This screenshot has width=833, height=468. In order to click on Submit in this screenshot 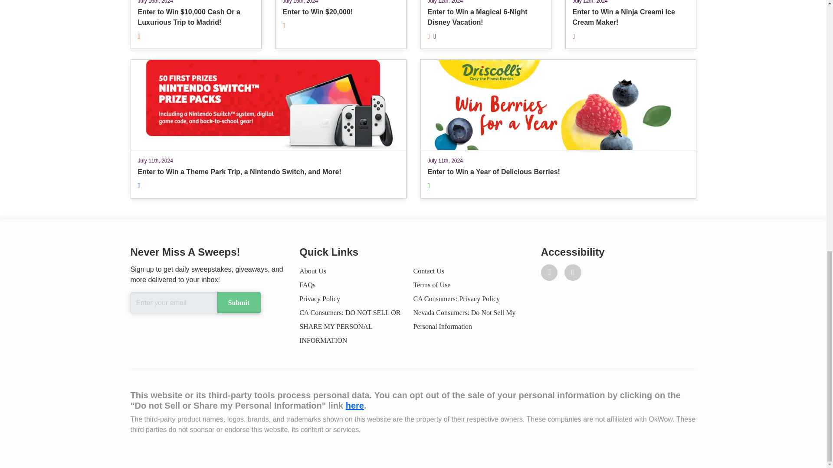, I will do `click(350, 326)`.